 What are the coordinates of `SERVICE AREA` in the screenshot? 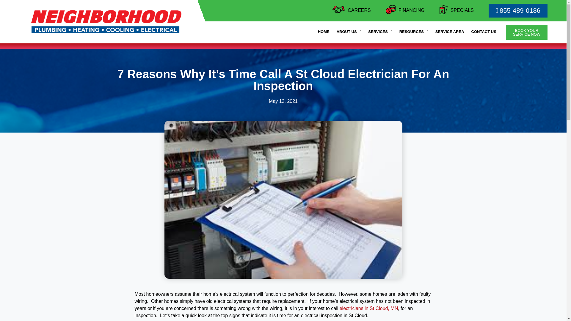 It's located at (450, 32).